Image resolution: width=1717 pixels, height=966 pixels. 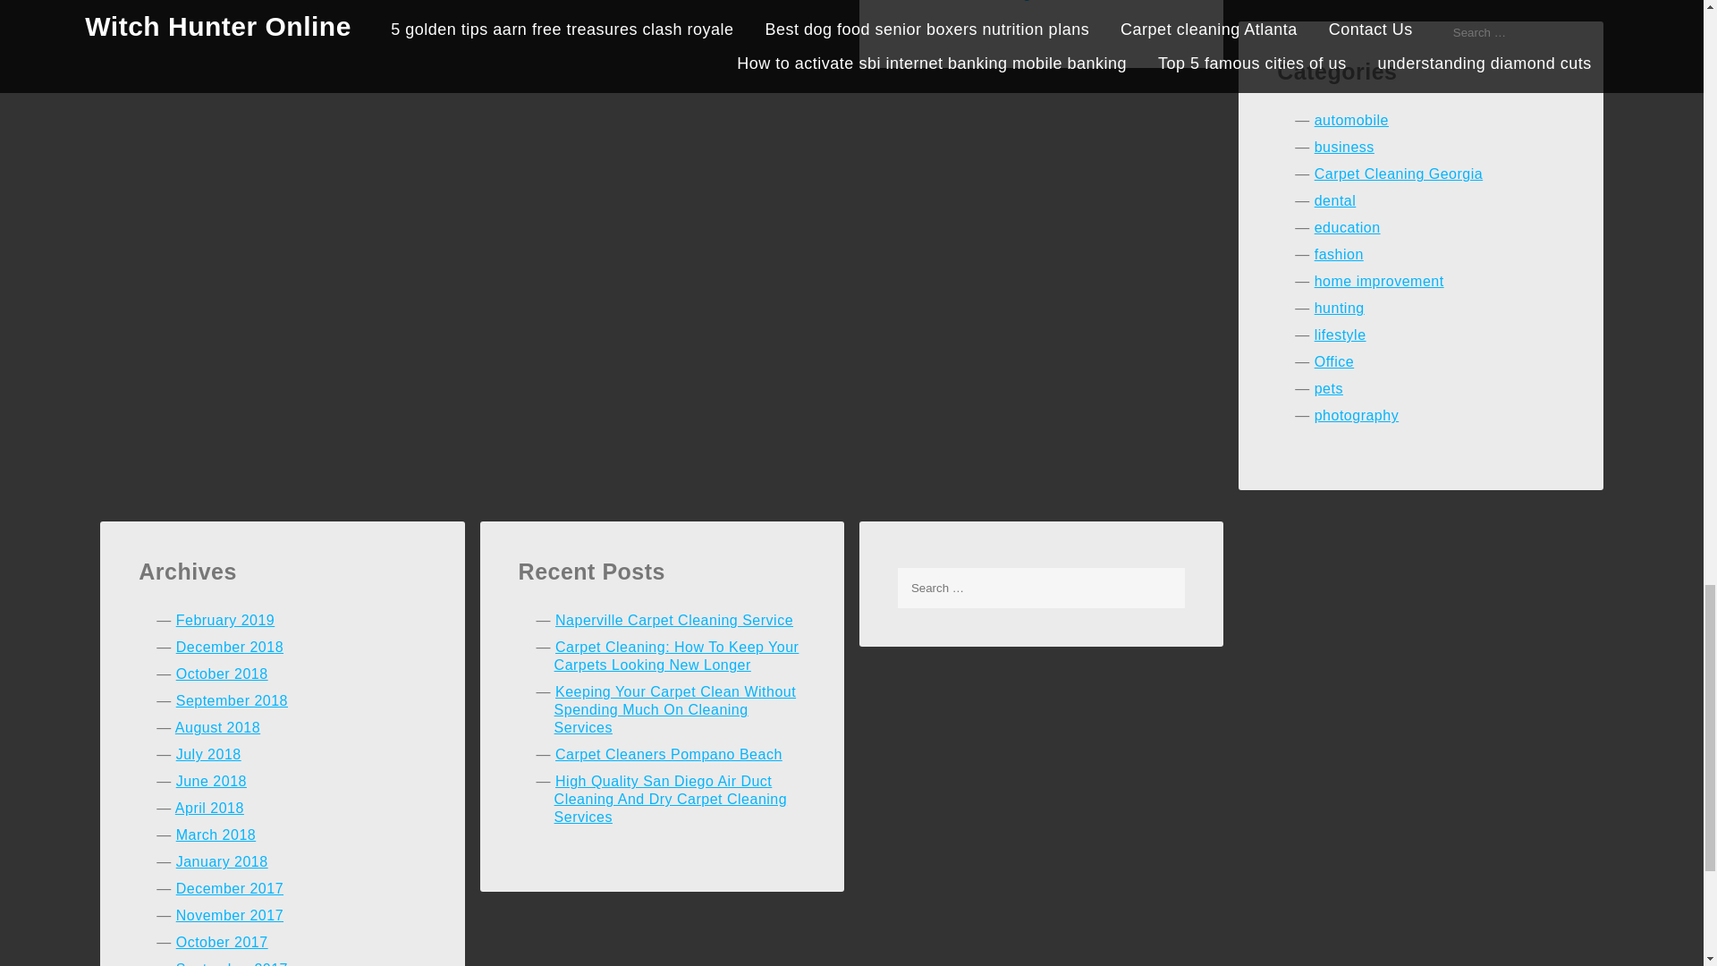 What do you see at coordinates (229, 647) in the screenshot?
I see `December 2018` at bounding box center [229, 647].